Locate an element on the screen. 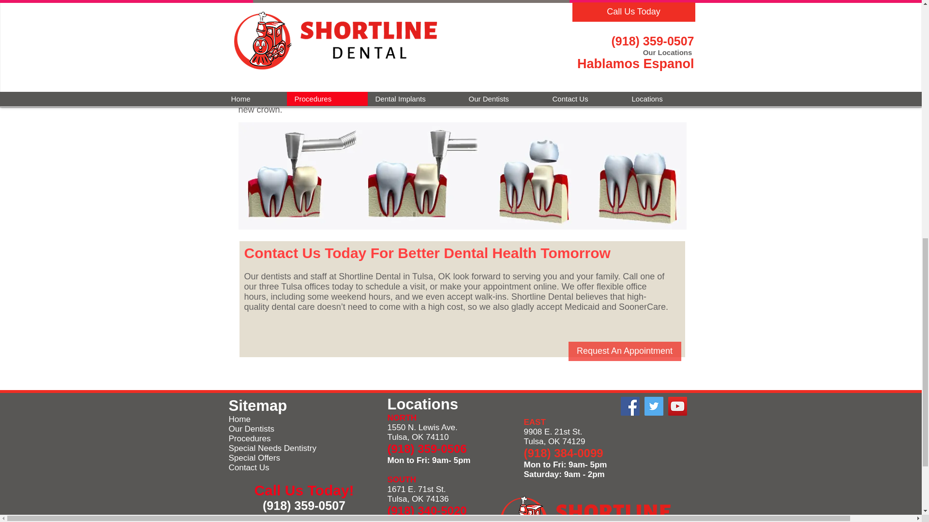 The image size is (929, 522). Home is located at coordinates (239, 419).